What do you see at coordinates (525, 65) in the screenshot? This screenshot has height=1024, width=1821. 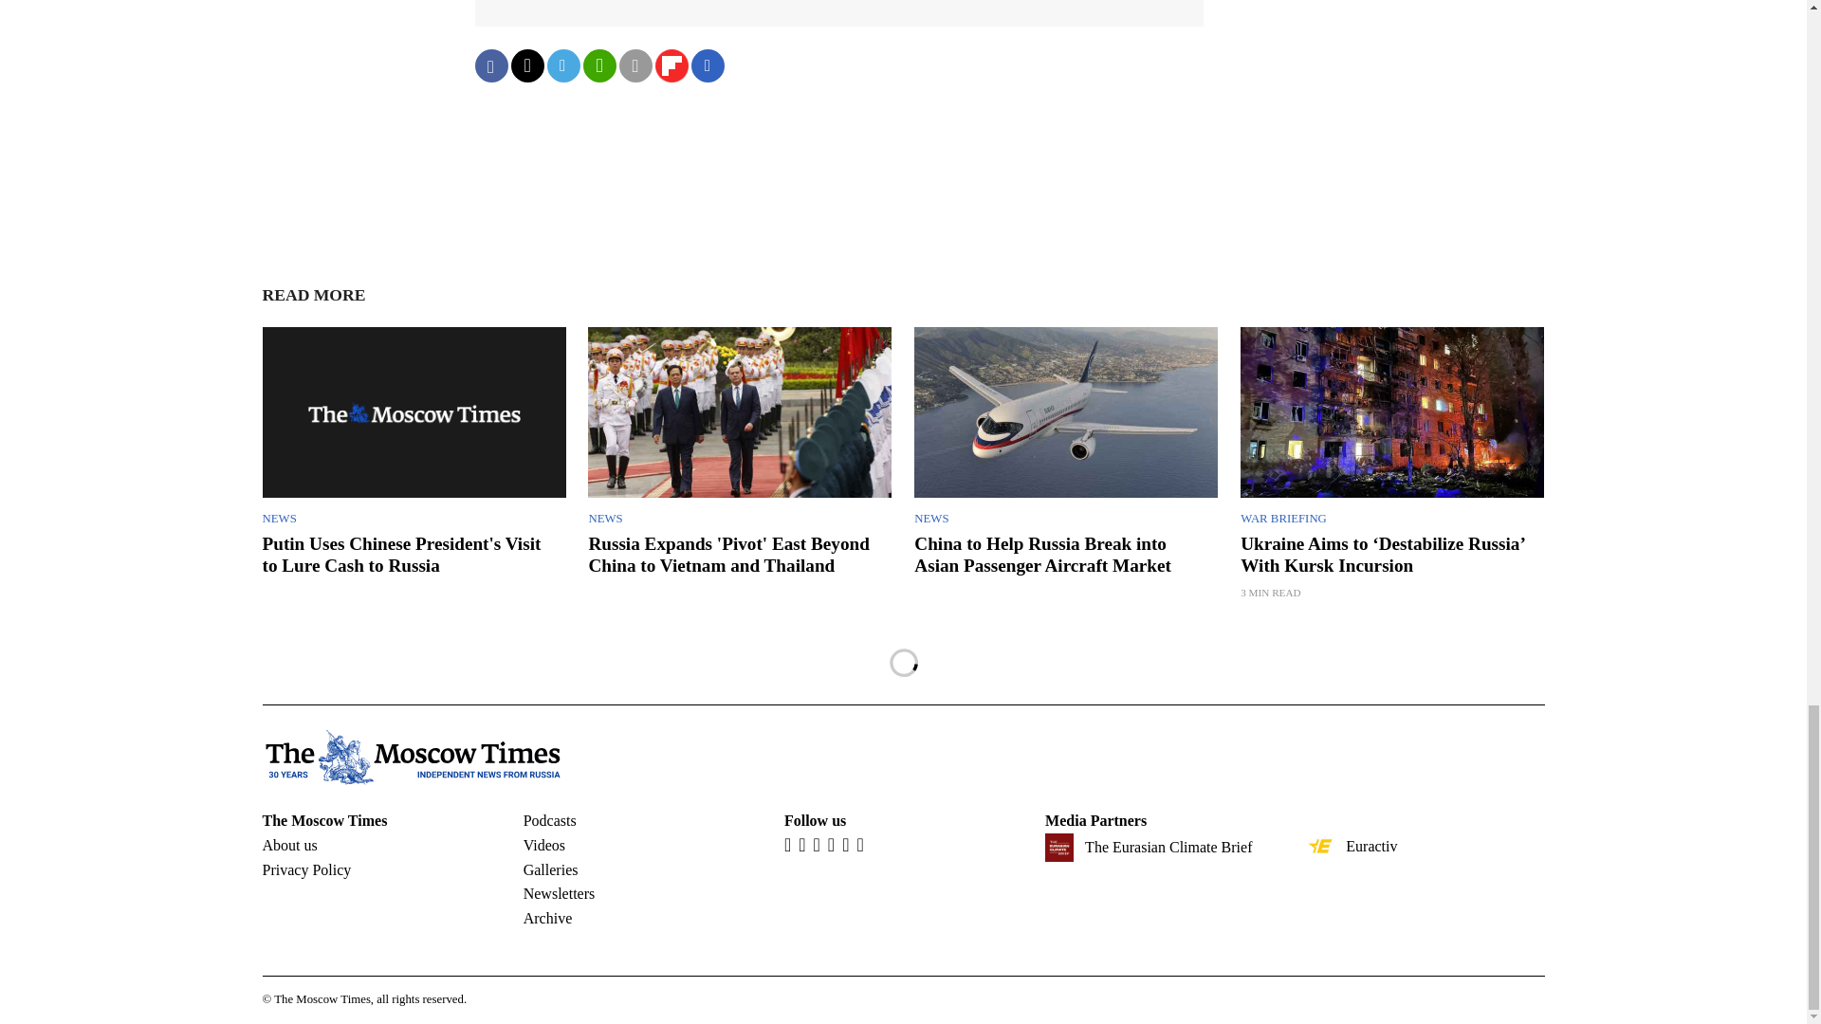 I see `Share on Twitter` at bounding box center [525, 65].